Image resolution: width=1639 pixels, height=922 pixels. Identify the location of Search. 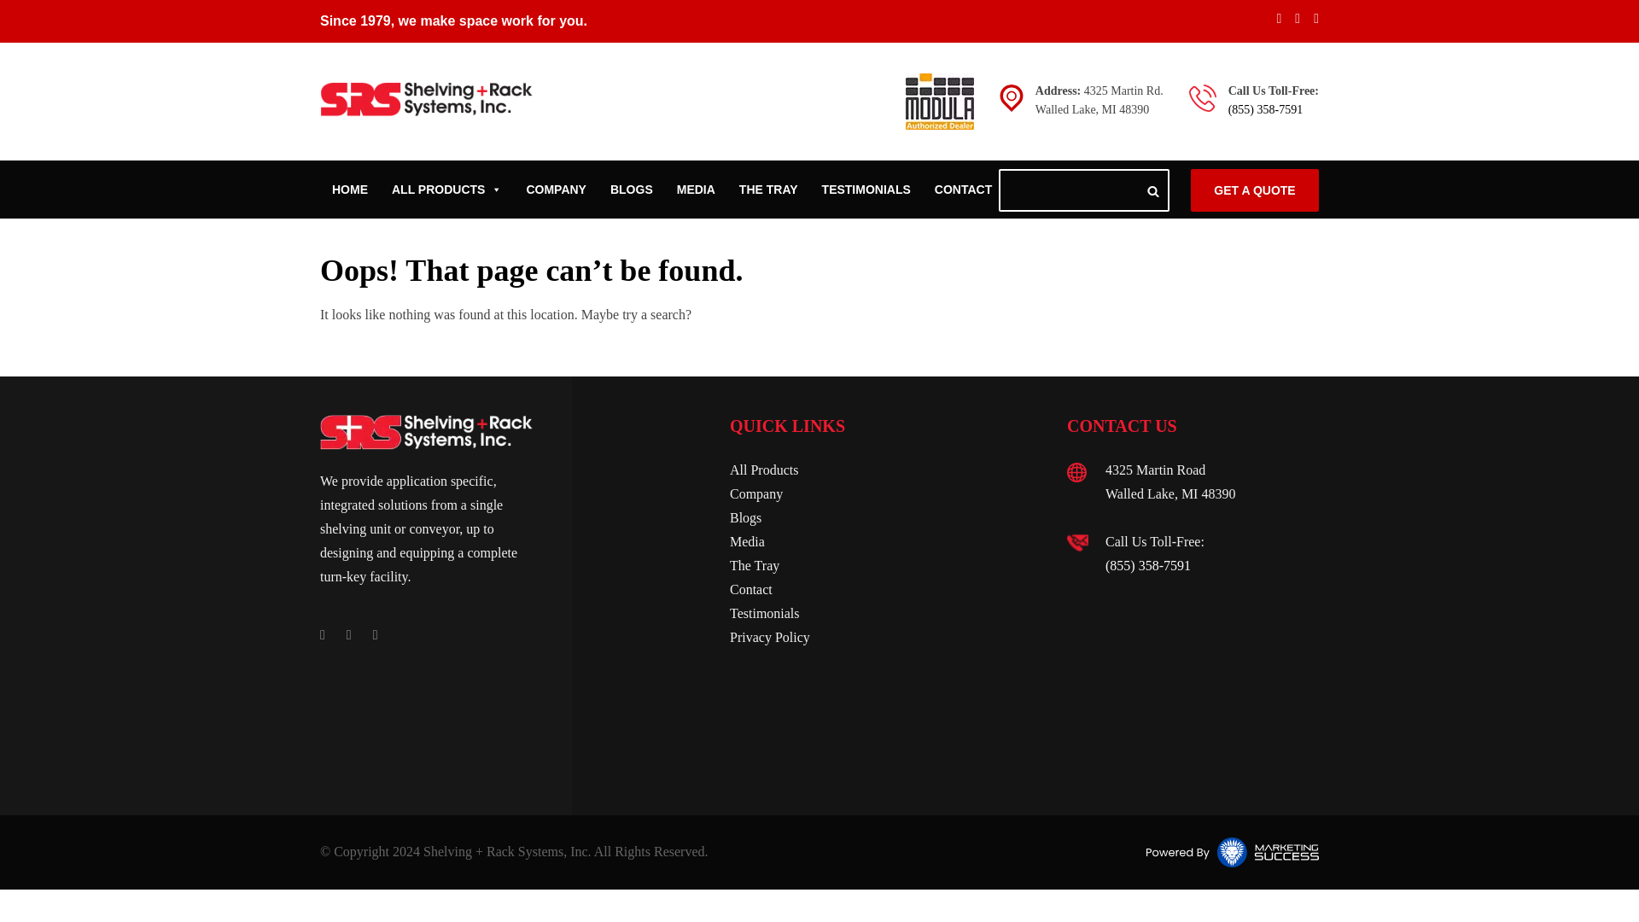
(1152, 191).